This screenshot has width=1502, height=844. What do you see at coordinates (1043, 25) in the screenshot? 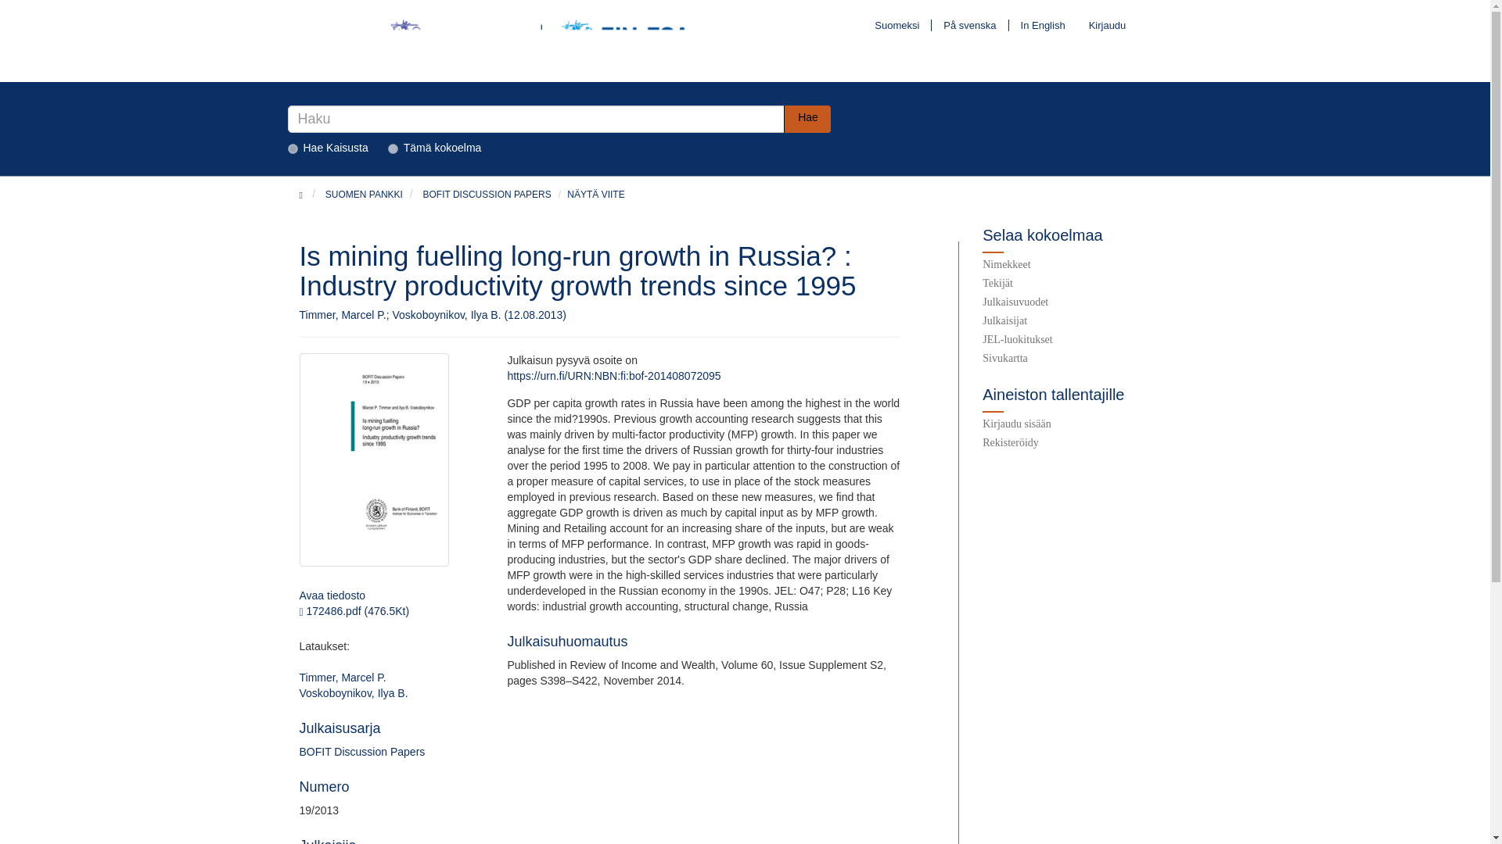
I see `In English` at bounding box center [1043, 25].